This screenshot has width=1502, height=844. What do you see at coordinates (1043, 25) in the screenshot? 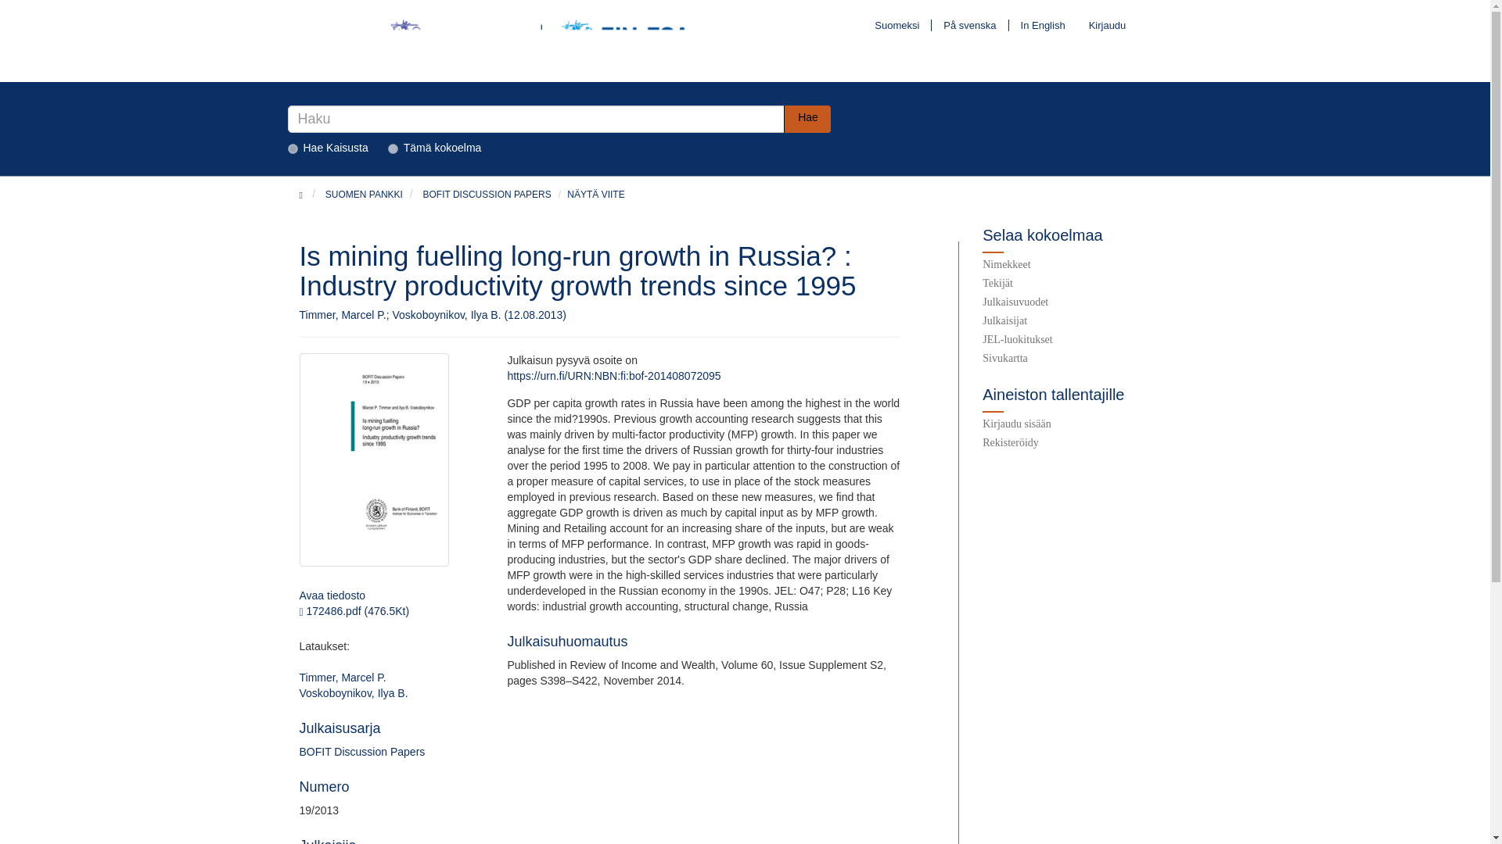
I see `In English` at bounding box center [1043, 25].